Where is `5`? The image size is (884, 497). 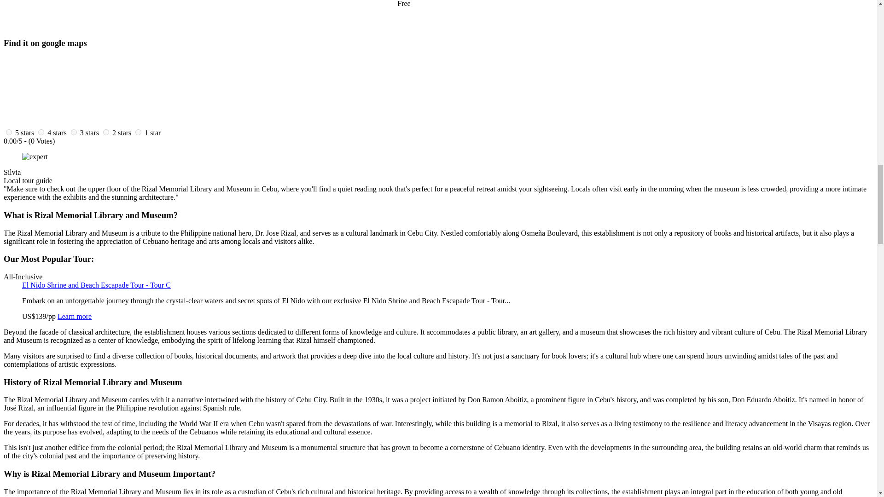
5 is located at coordinates (9, 132).